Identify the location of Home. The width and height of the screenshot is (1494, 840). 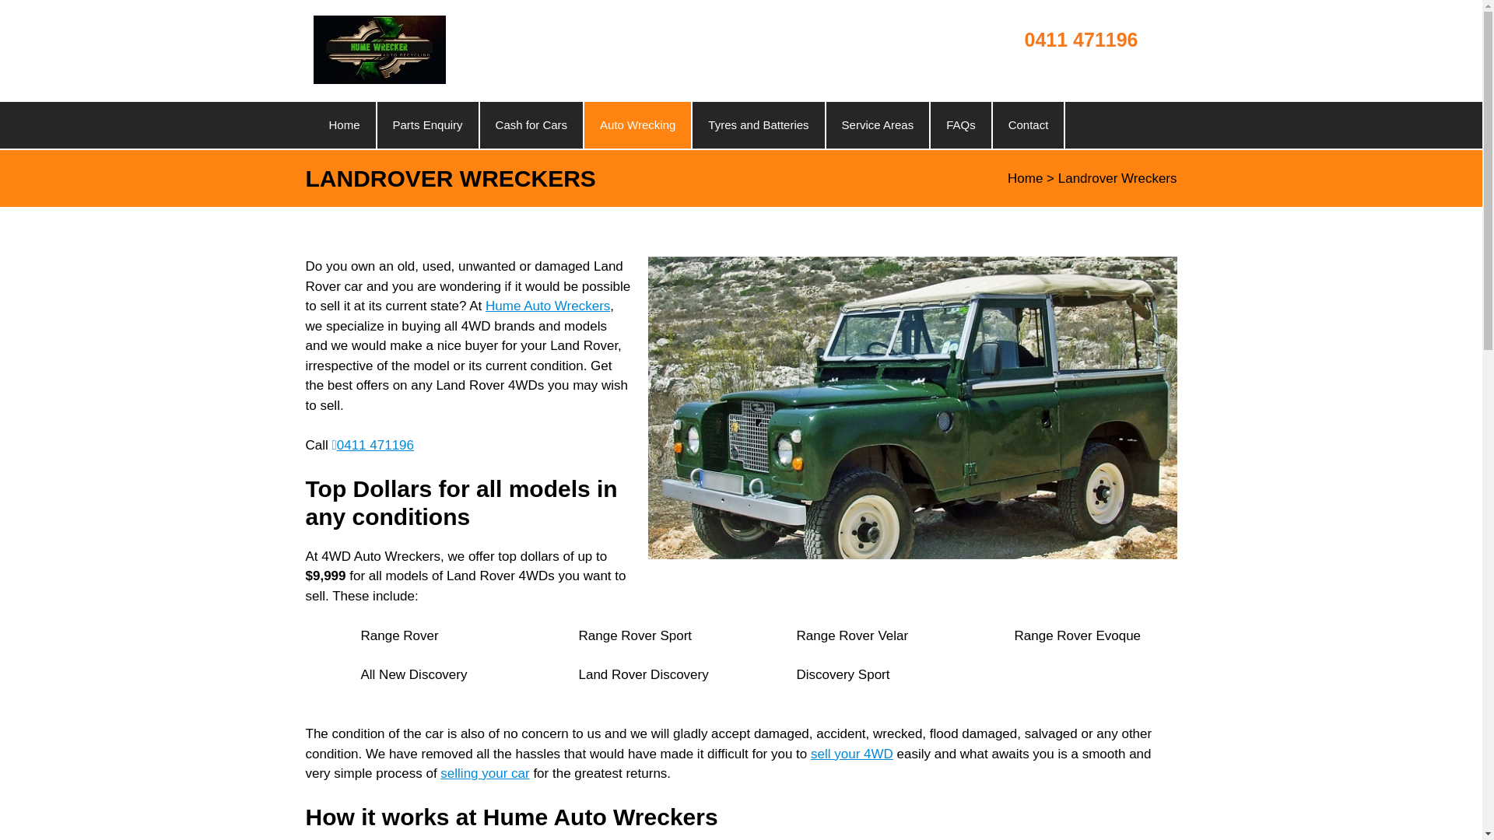
(343, 124).